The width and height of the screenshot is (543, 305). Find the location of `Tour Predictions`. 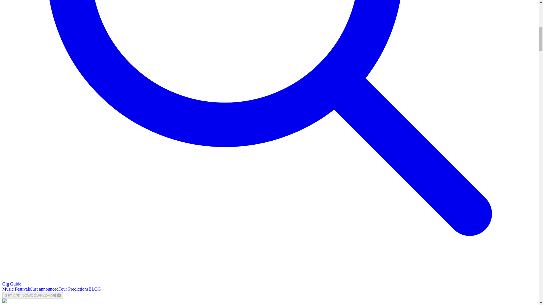

Tour Predictions is located at coordinates (74, 289).